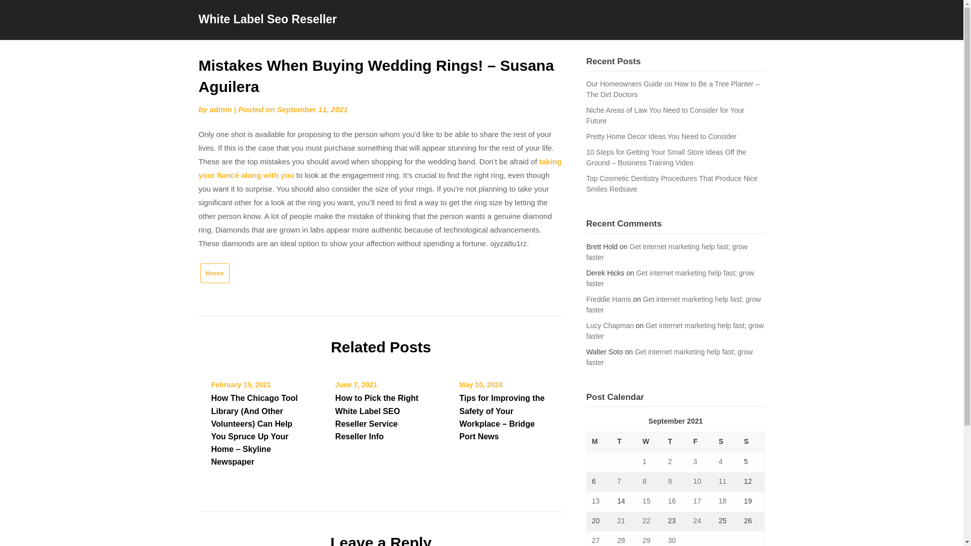  I want to click on Get internet marketing help fast; grow faster, so click(674, 304).